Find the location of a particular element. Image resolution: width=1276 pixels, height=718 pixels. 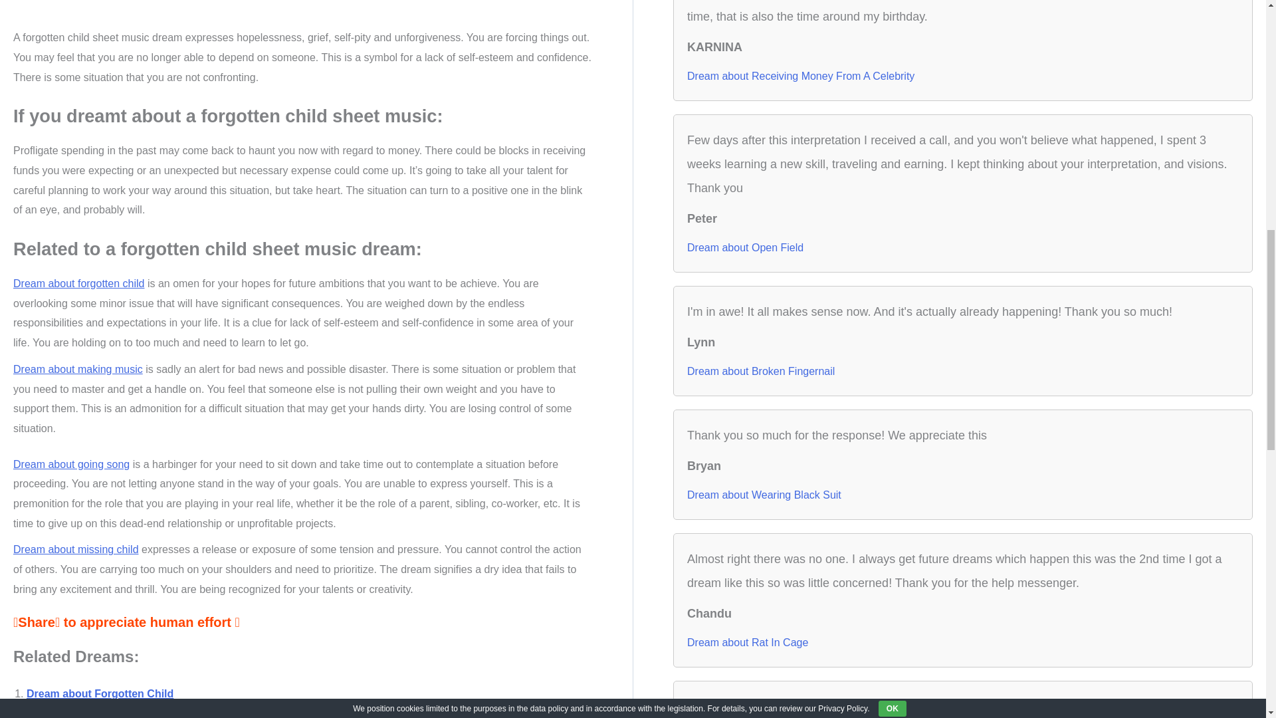

Dream about An Absolution Sheet Music is located at coordinates (129, 716).